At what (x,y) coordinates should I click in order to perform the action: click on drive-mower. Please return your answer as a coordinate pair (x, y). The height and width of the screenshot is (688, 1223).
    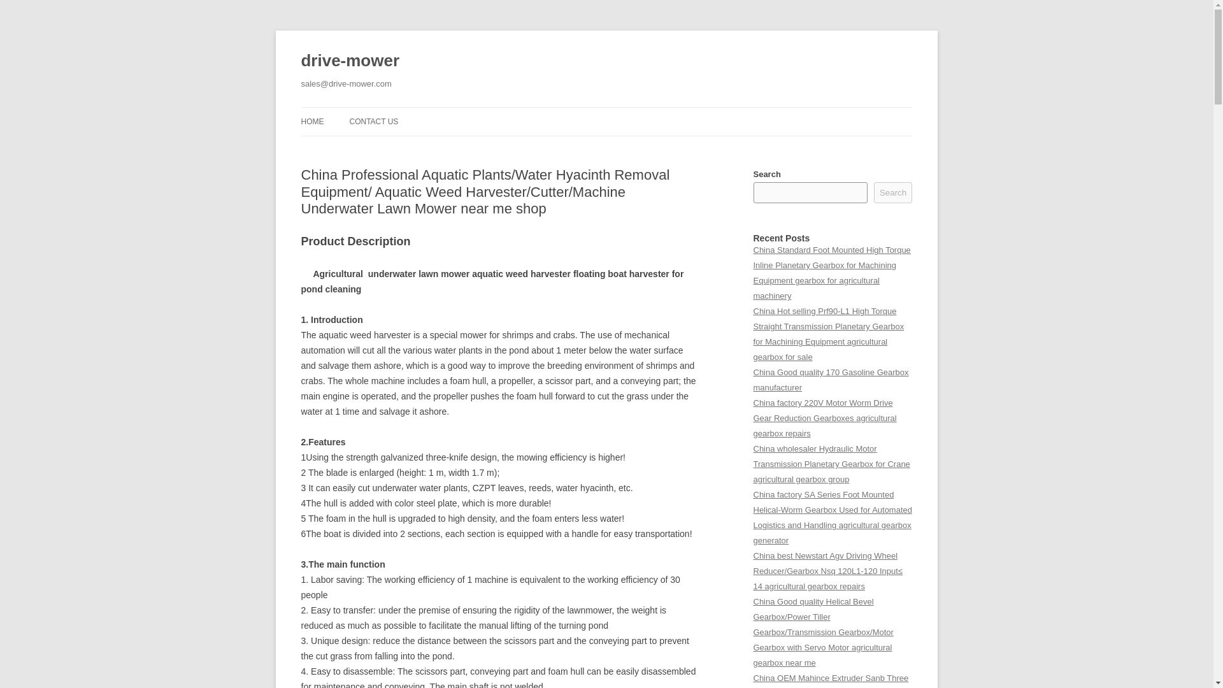
    Looking at the image, I should click on (350, 61).